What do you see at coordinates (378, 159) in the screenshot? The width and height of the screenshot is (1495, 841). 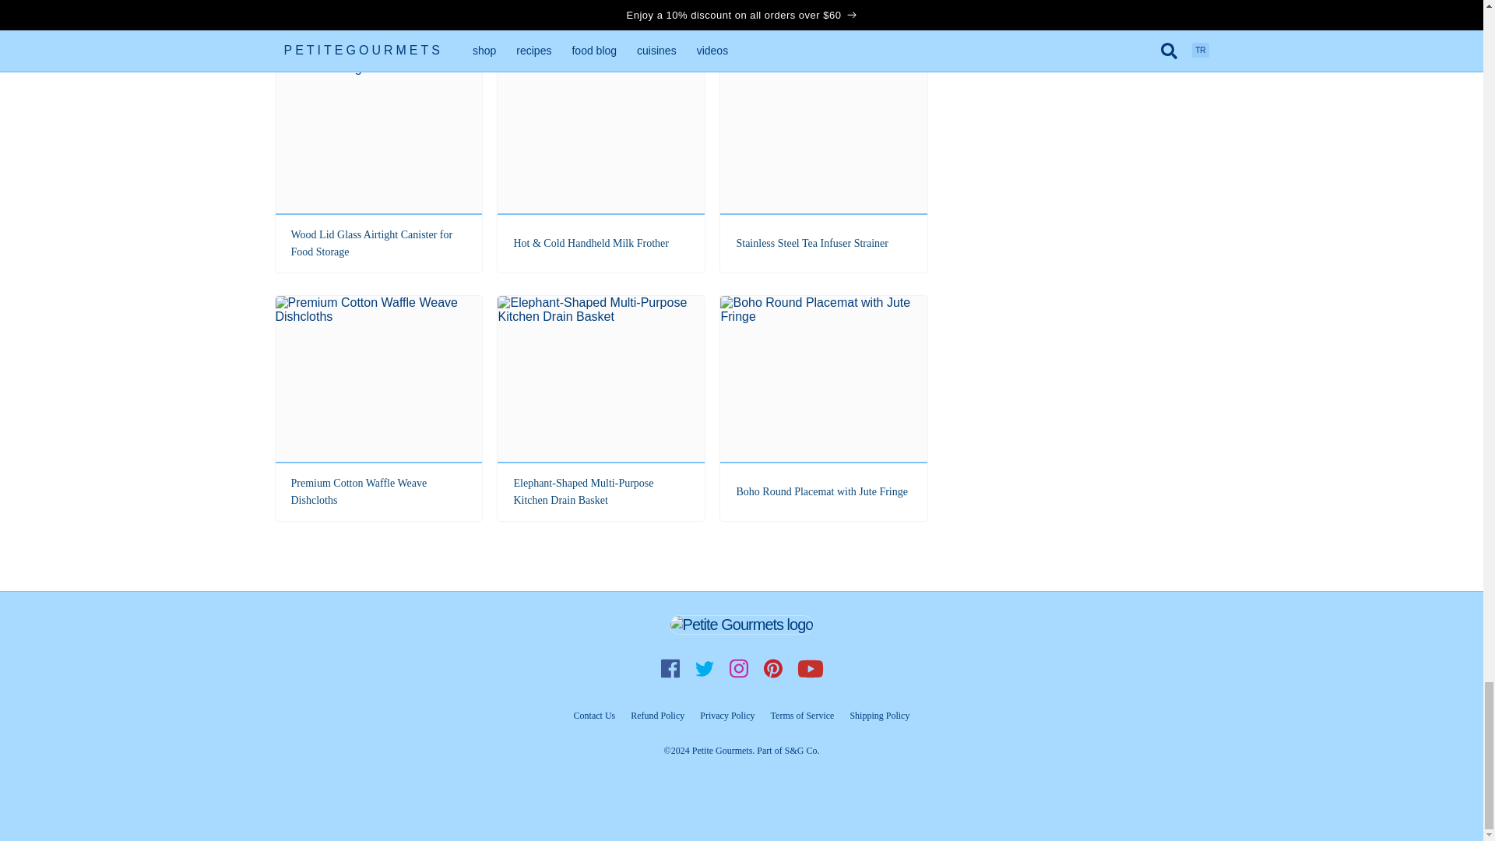 I see `Wood Lid Glass Airtight Canister for Food Storage` at bounding box center [378, 159].